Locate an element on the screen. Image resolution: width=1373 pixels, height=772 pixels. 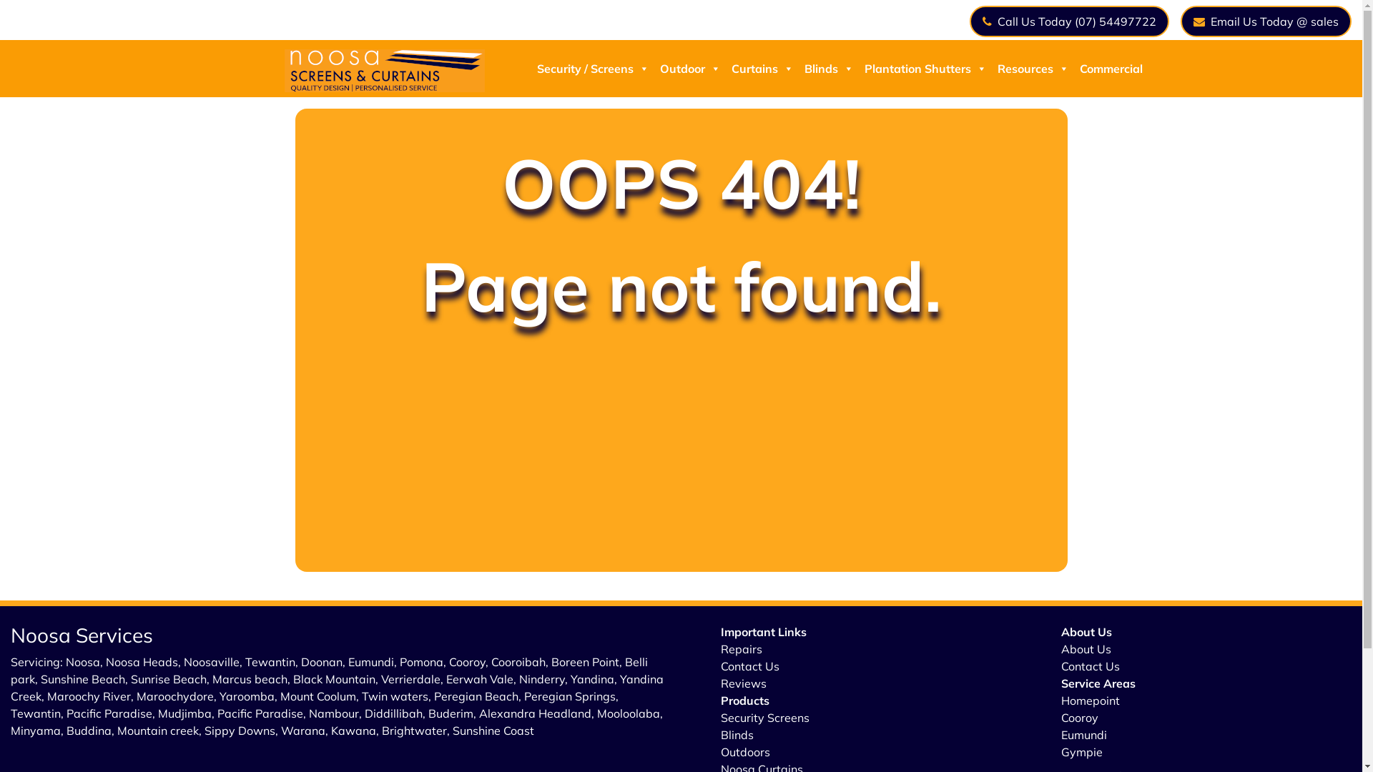
About Us is located at coordinates (1086, 649).